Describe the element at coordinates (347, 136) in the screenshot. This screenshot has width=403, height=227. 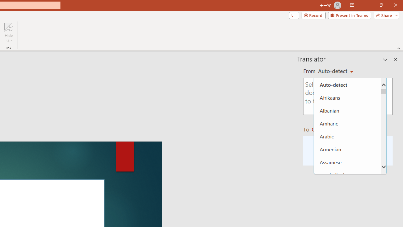
I see `Arabic` at that location.